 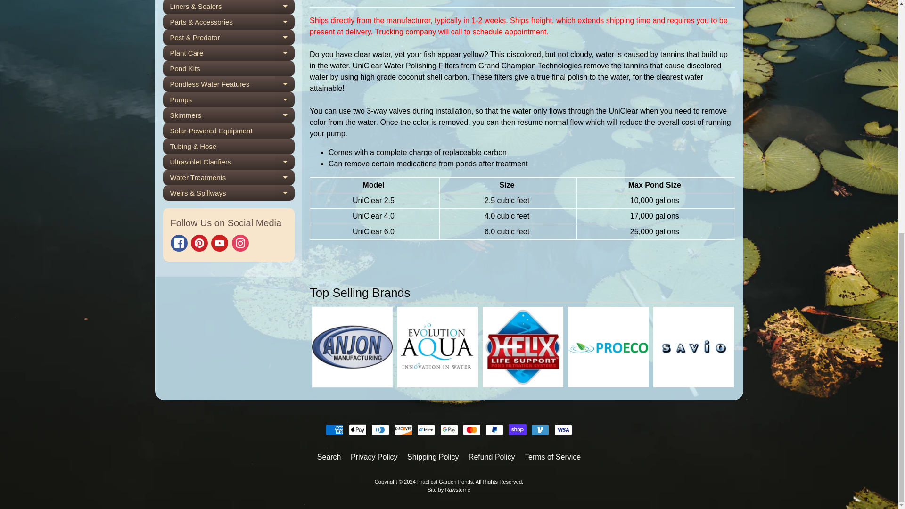 What do you see at coordinates (380, 430) in the screenshot?
I see `Diners Club` at bounding box center [380, 430].